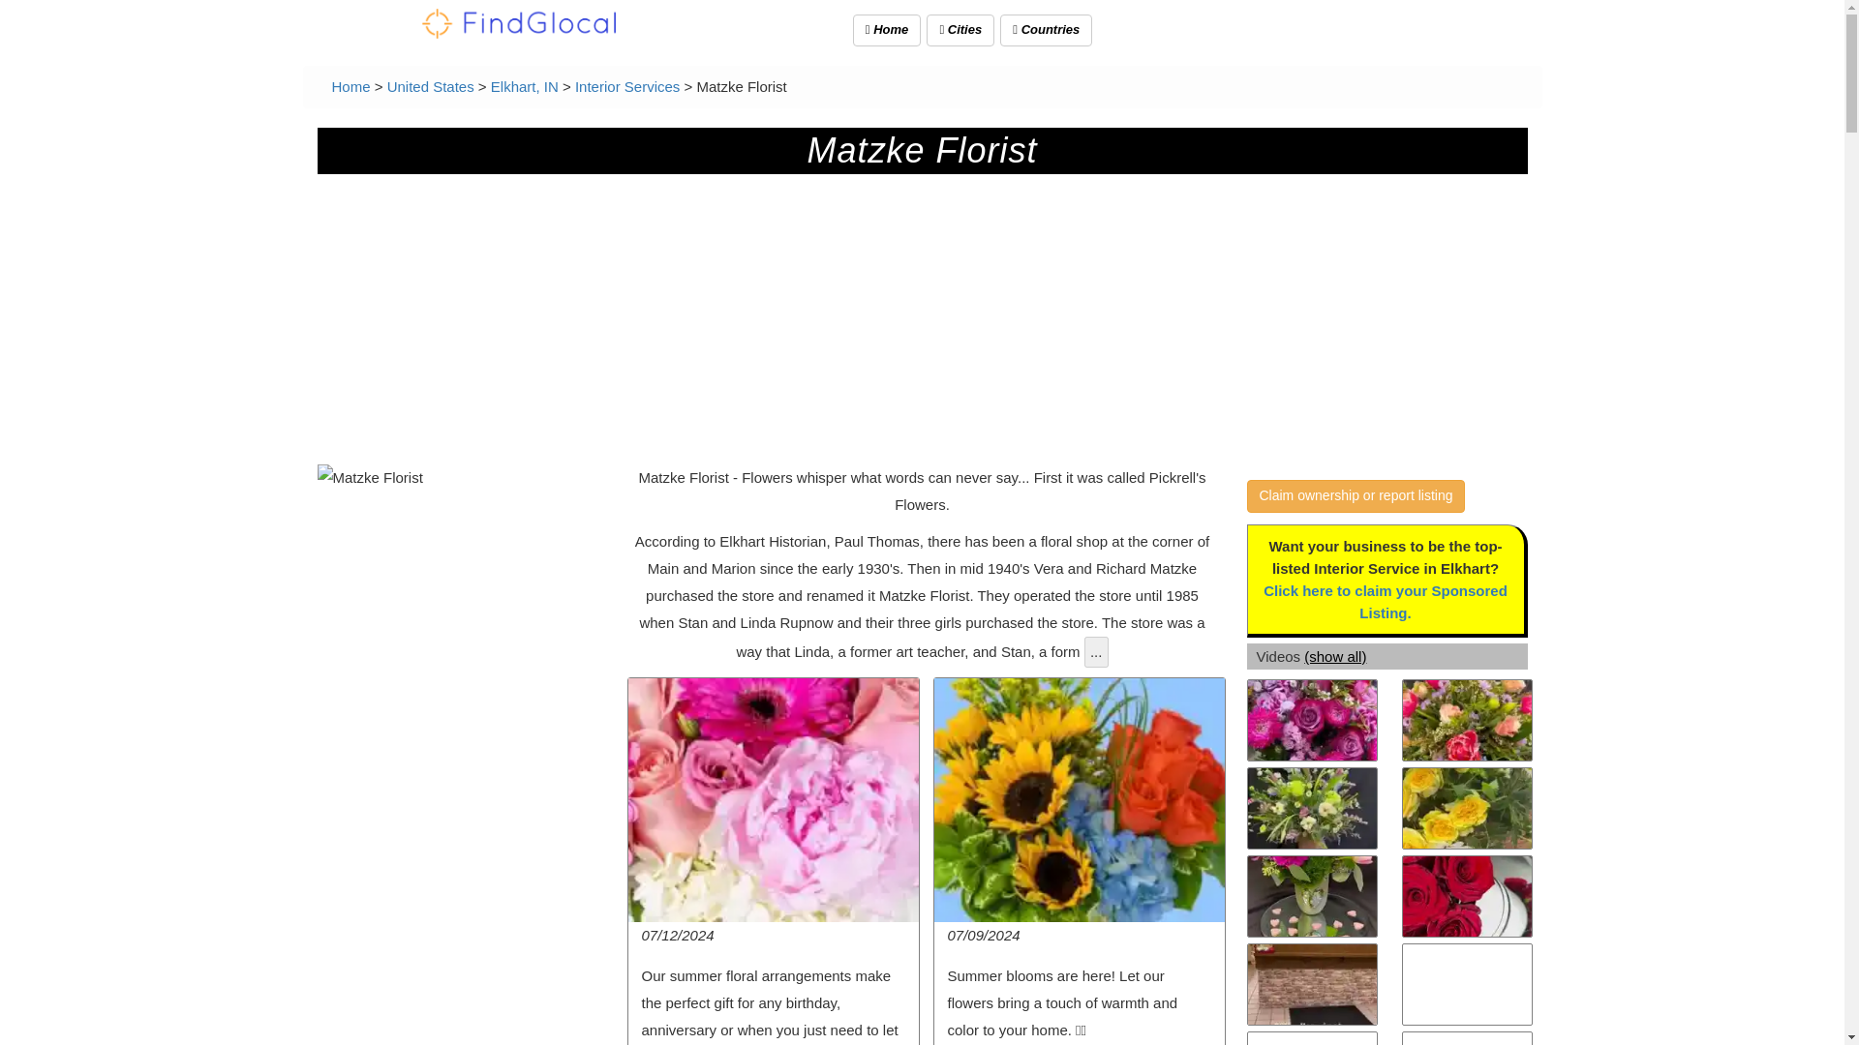 The image size is (1859, 1045). Describe the element at coordinates (1386, 601) in the screenshot. I see `Click here to claim your Sponsored Listing.` at that location.